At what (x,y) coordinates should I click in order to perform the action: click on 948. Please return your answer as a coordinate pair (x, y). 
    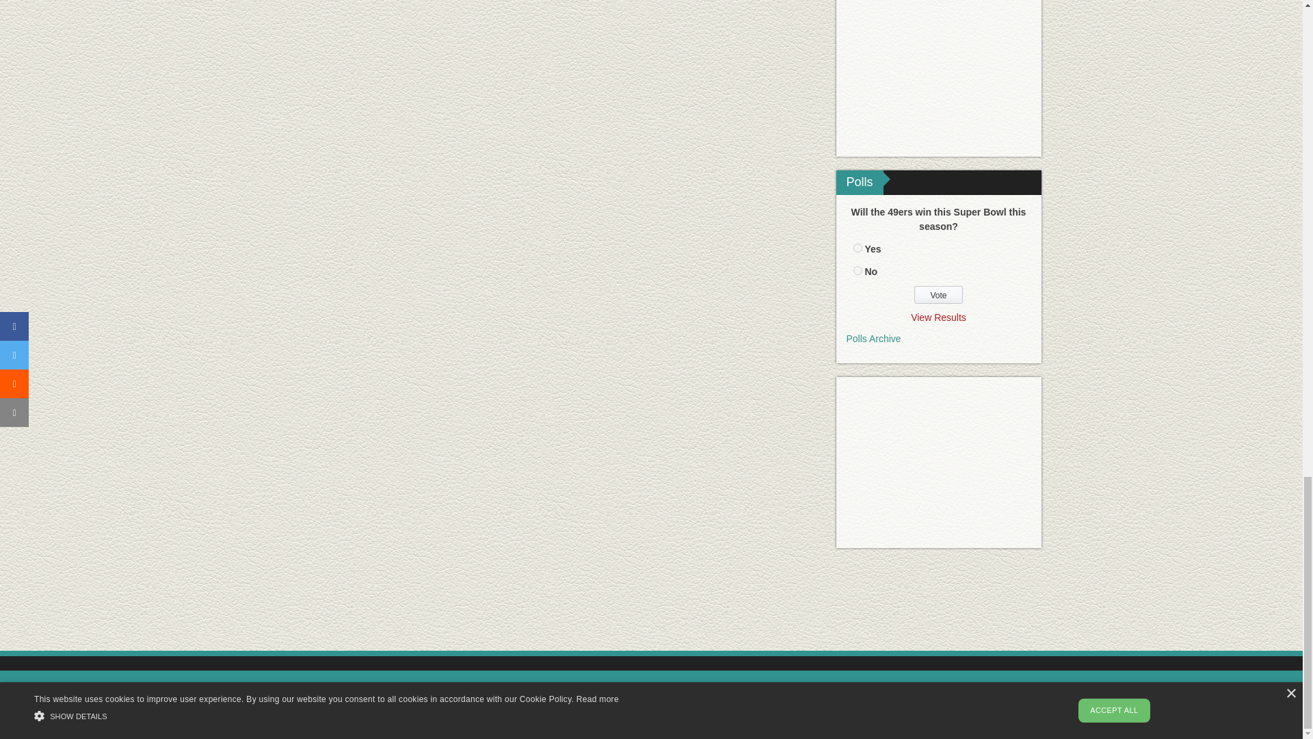
    Looking at the image, I should click on (858, 248).